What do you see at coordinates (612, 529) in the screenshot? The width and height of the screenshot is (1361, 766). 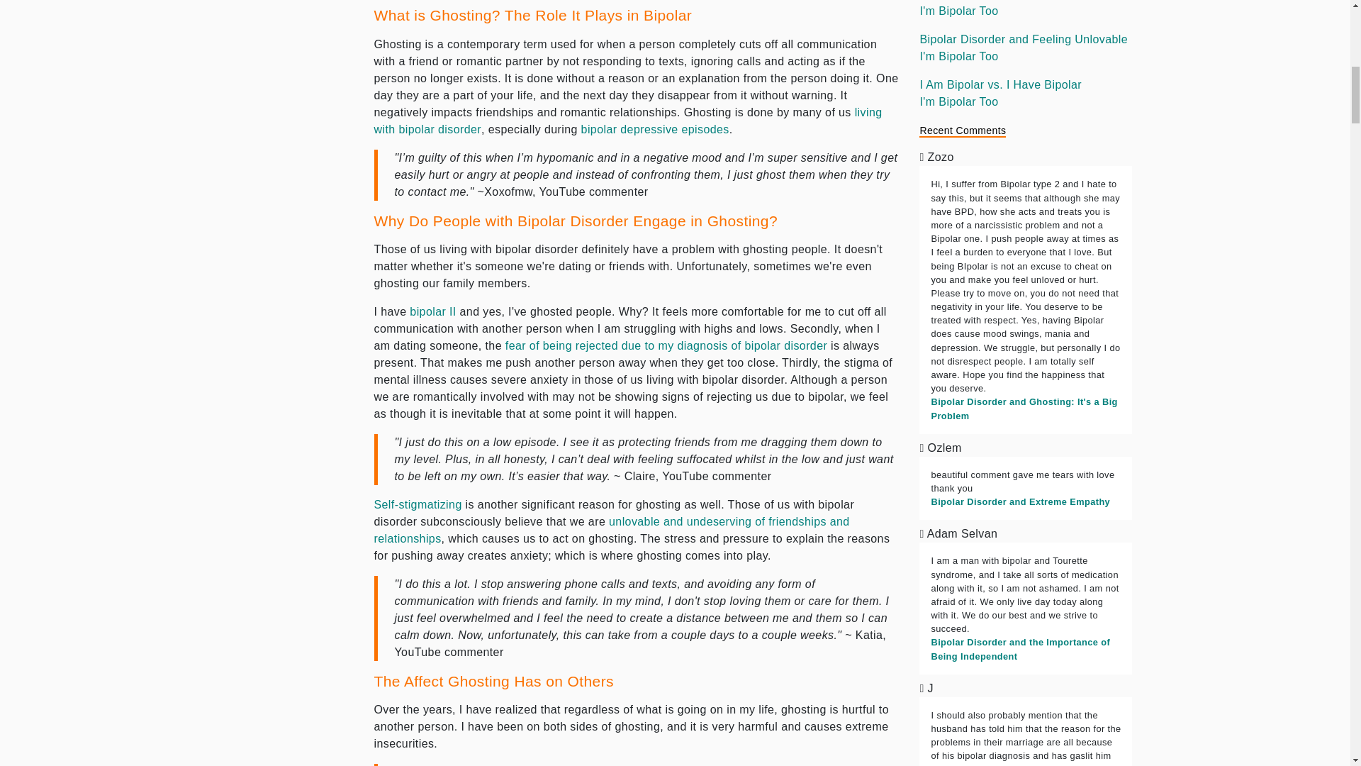 I see `Bipolar Disorder and Feeling Unlovable` at bounding box center [612, 529].